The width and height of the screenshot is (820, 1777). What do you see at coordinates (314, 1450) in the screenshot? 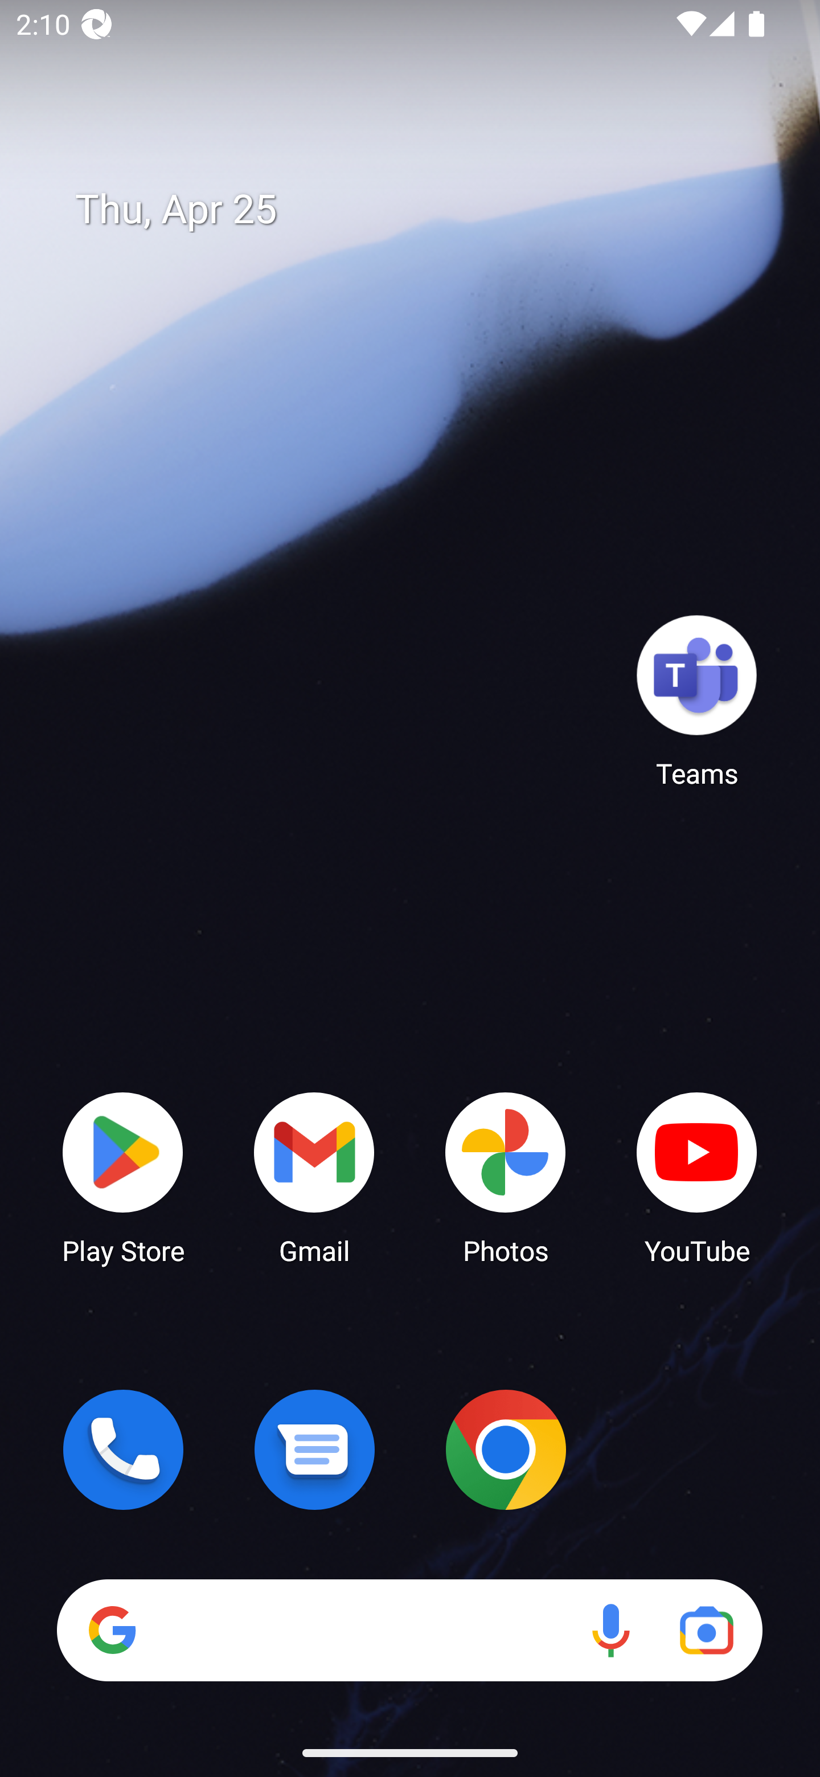
I see `Messages` at bounding box center [314, 1450].